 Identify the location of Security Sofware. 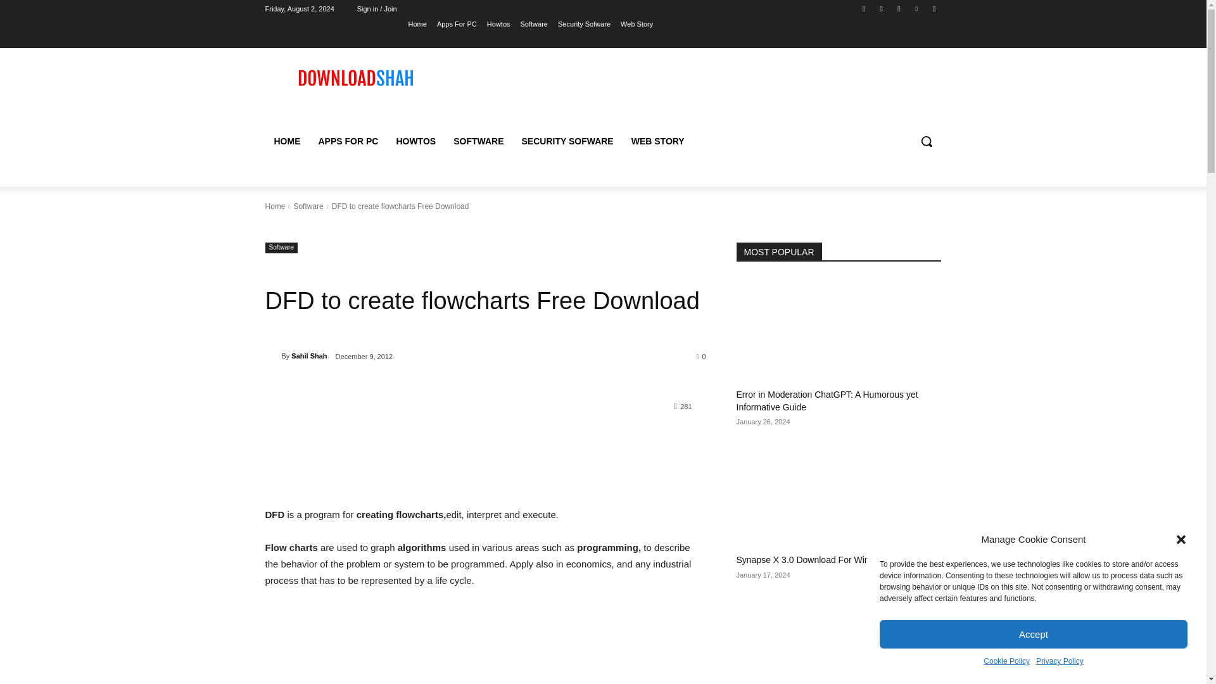
(584, 23).